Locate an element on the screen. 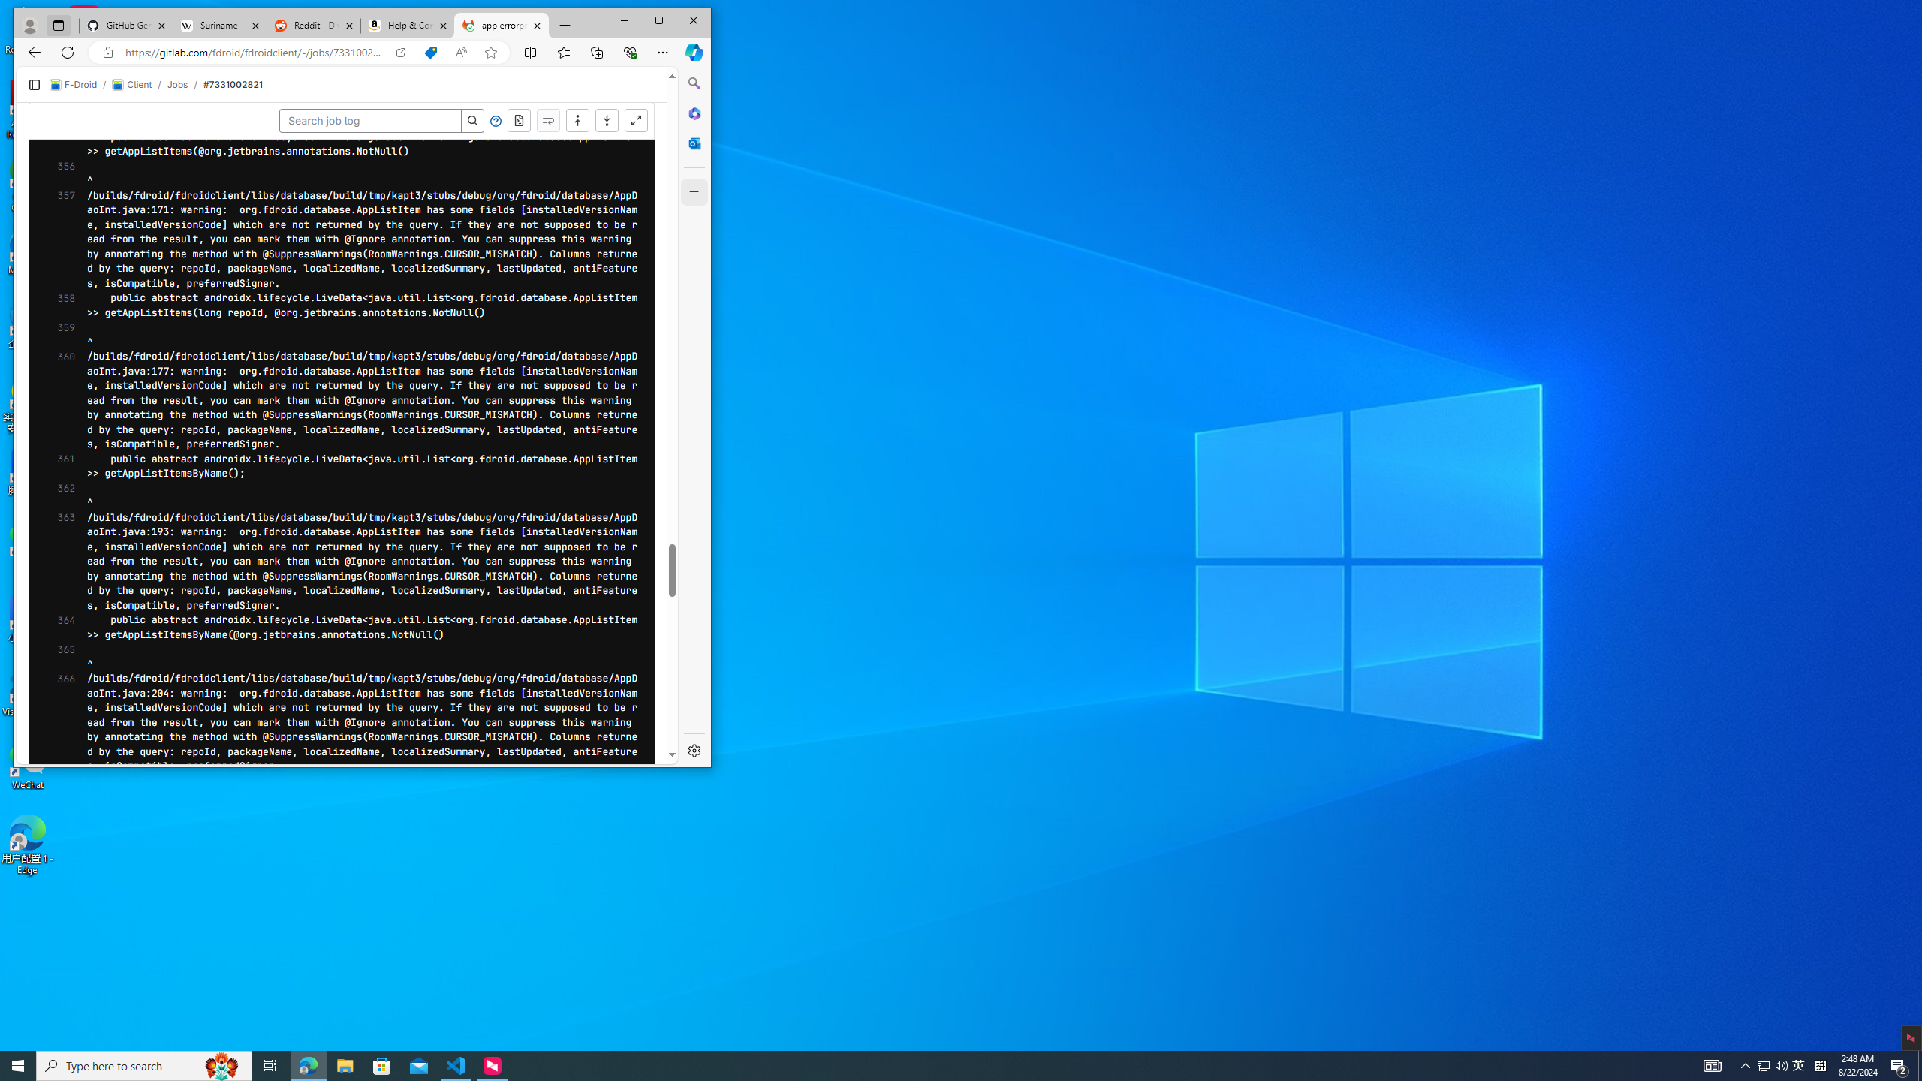 The width and height of the screenshot is (1922, 1081). Open in app is located at coordinates (1611, 40).